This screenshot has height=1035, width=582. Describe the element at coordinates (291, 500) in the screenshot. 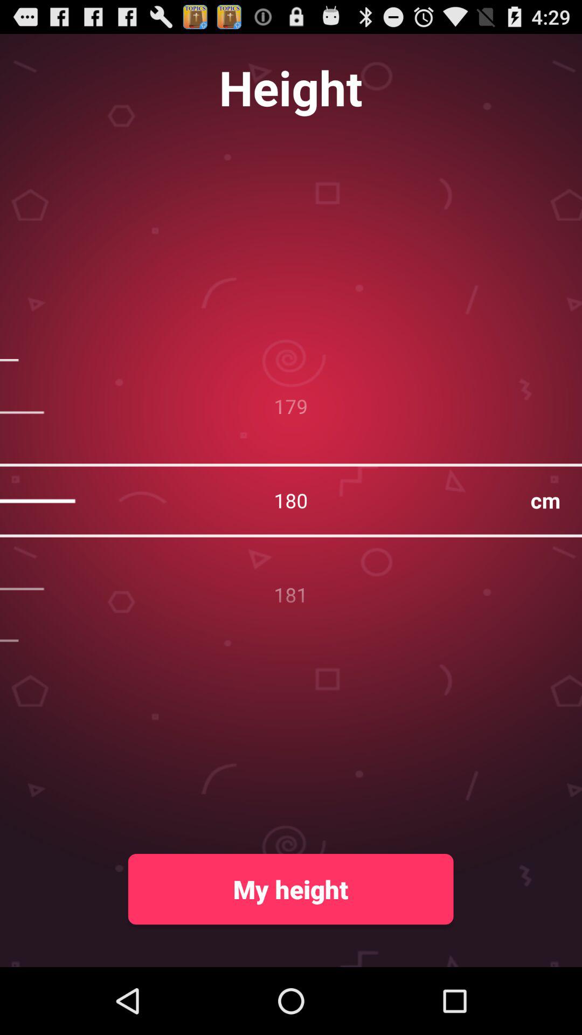

I see `click the 180 at the center` at that location.